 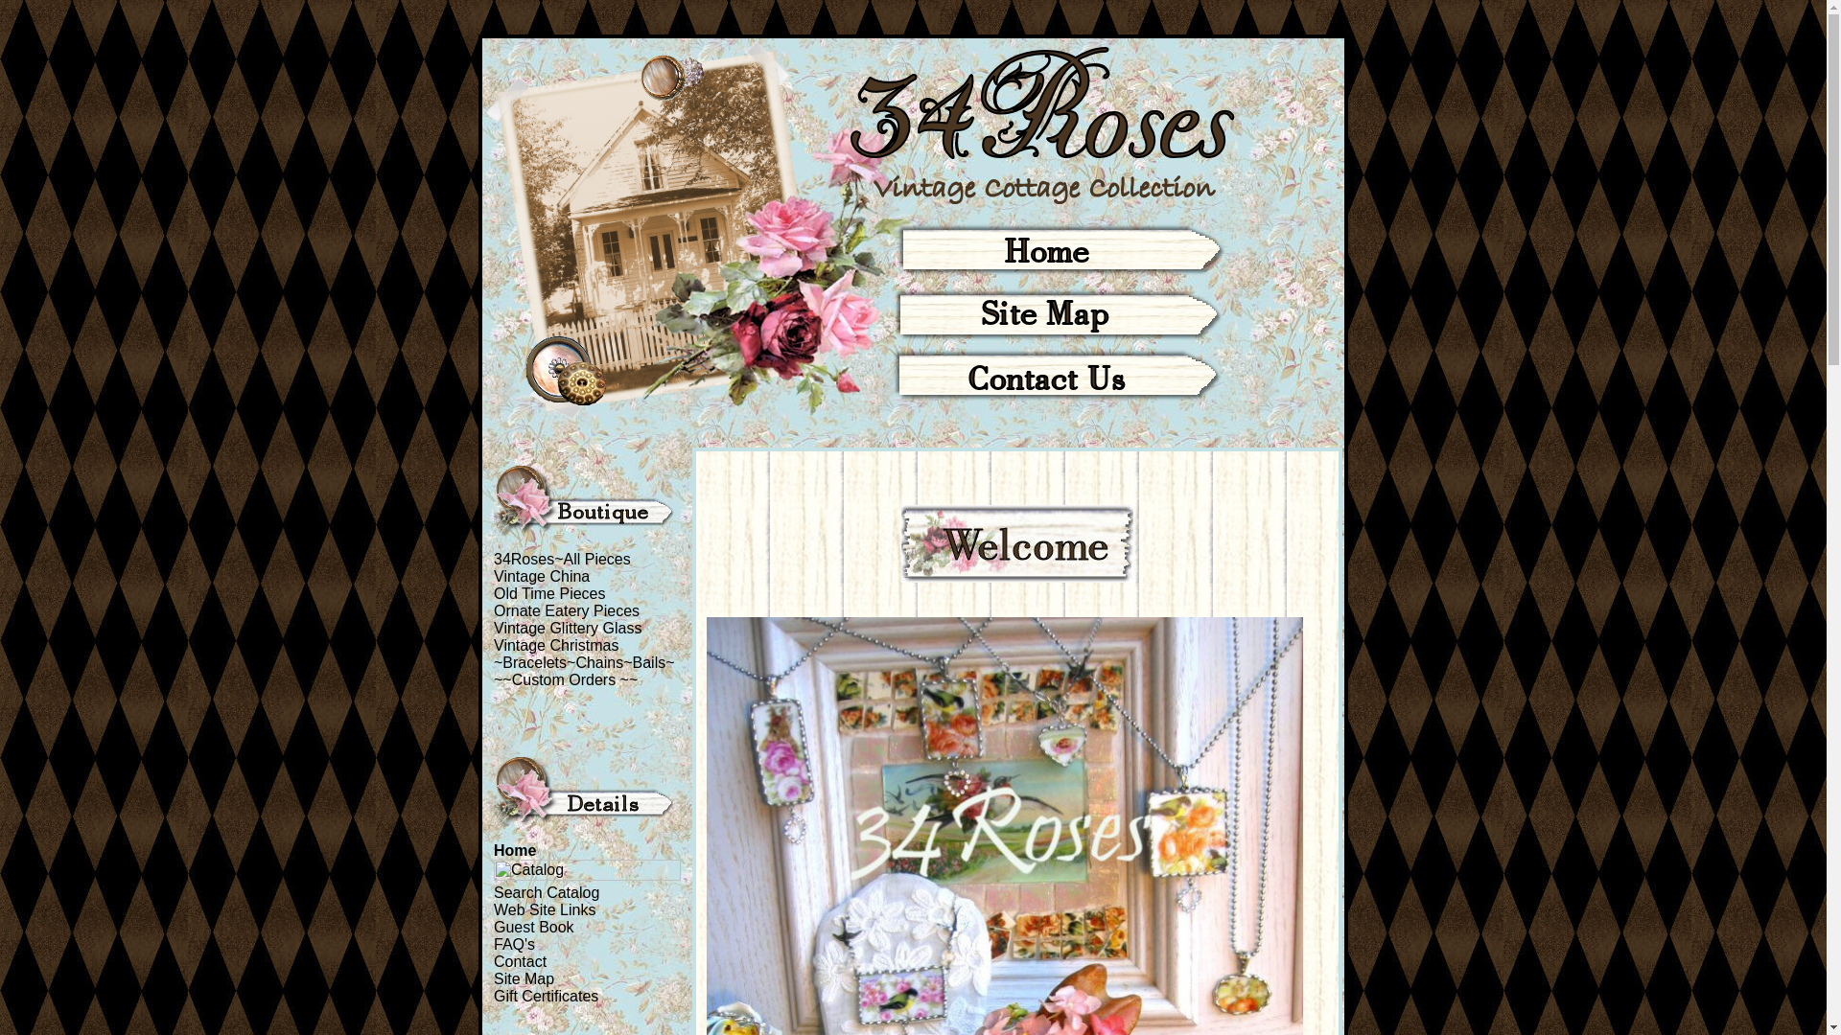 What do you see at coordinates (549, 594) in the screenshot?
I see `Old Time Pieces` at bounding box center [549, 594].